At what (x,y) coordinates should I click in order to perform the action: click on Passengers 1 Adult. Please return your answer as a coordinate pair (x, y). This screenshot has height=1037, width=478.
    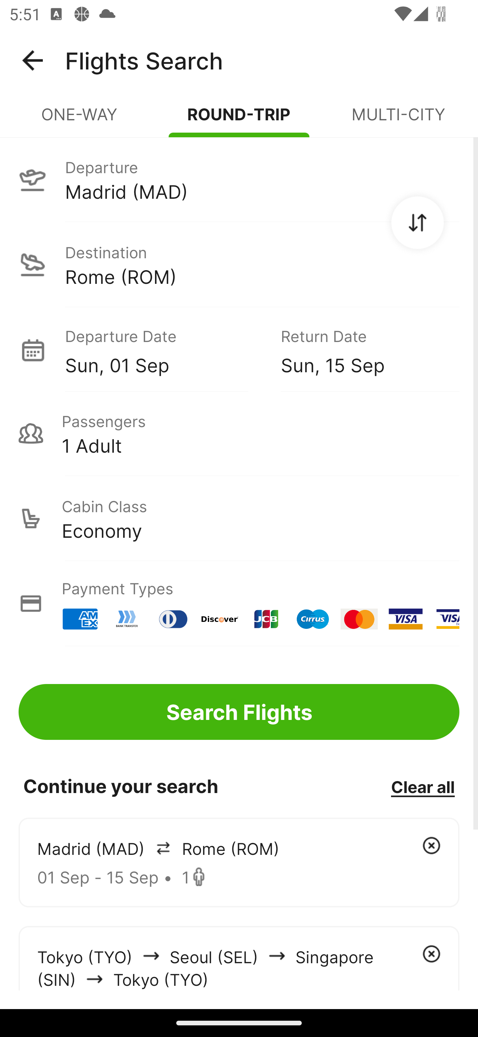
    Looking at the image, I should click on (239, 433).